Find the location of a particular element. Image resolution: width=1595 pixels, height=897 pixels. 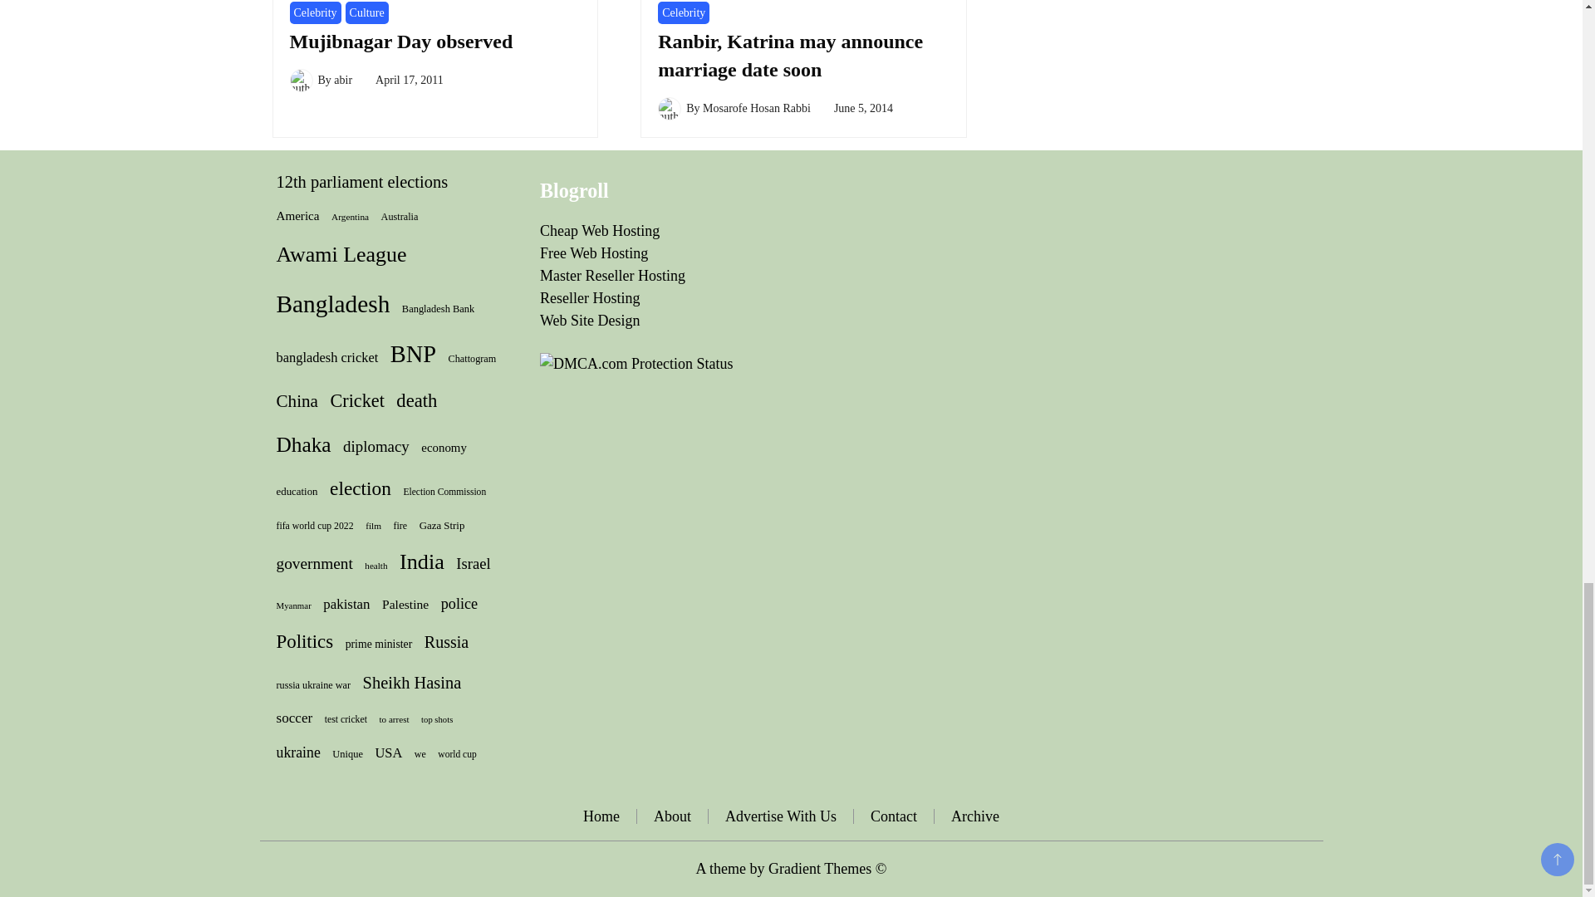

Web Site Design is located at coordinates (590, 321).